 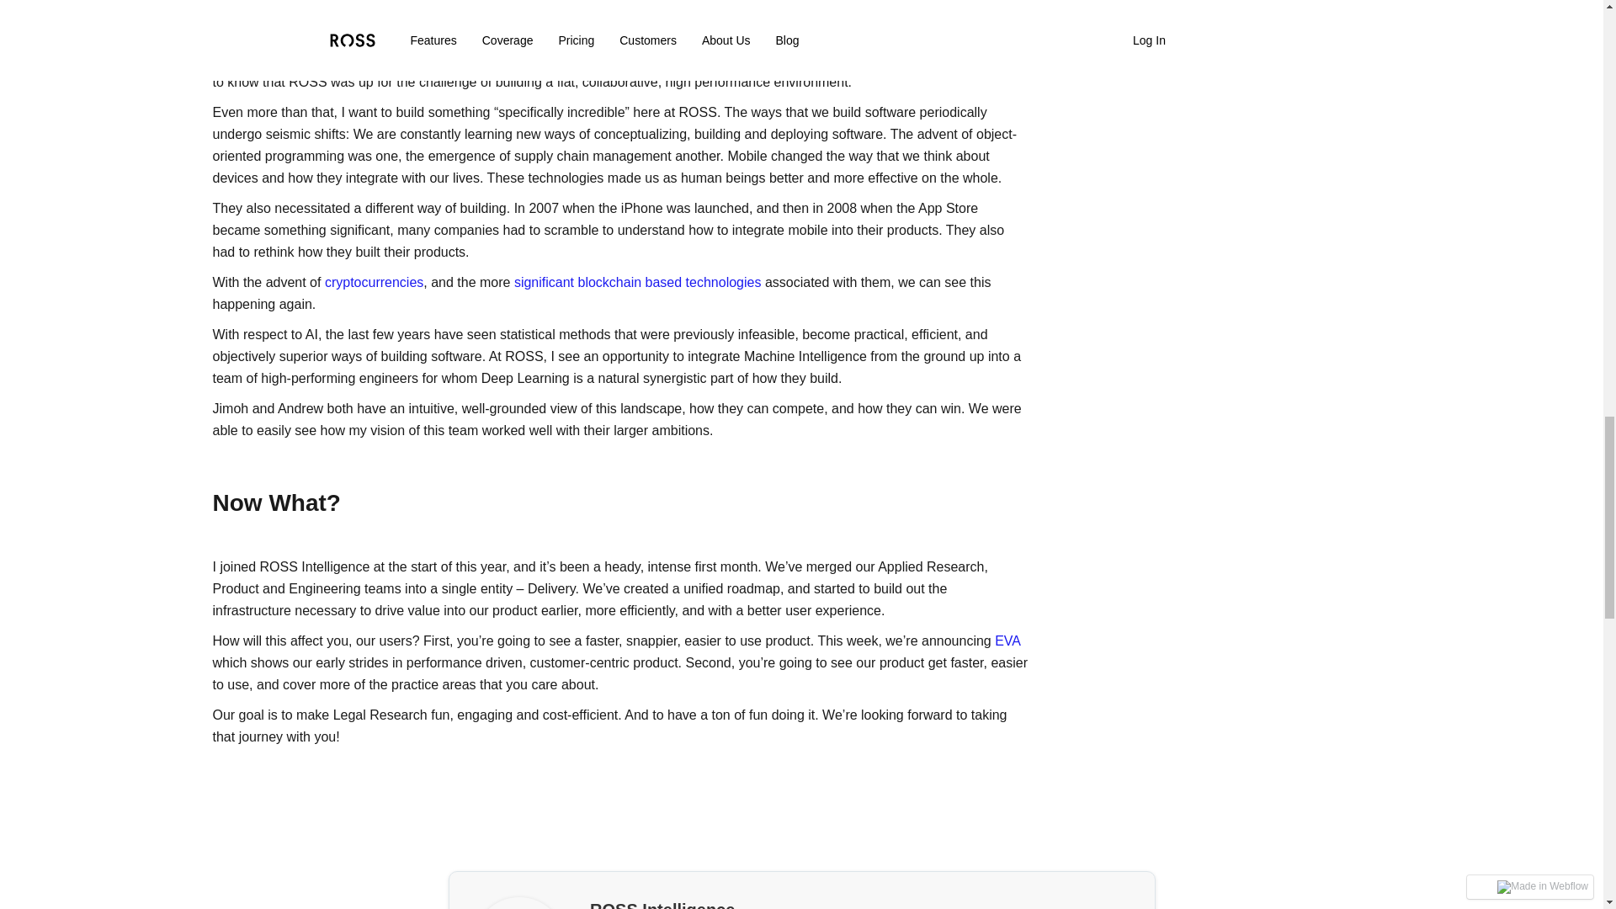 I want to click on desires, so click(x=694, y=38).